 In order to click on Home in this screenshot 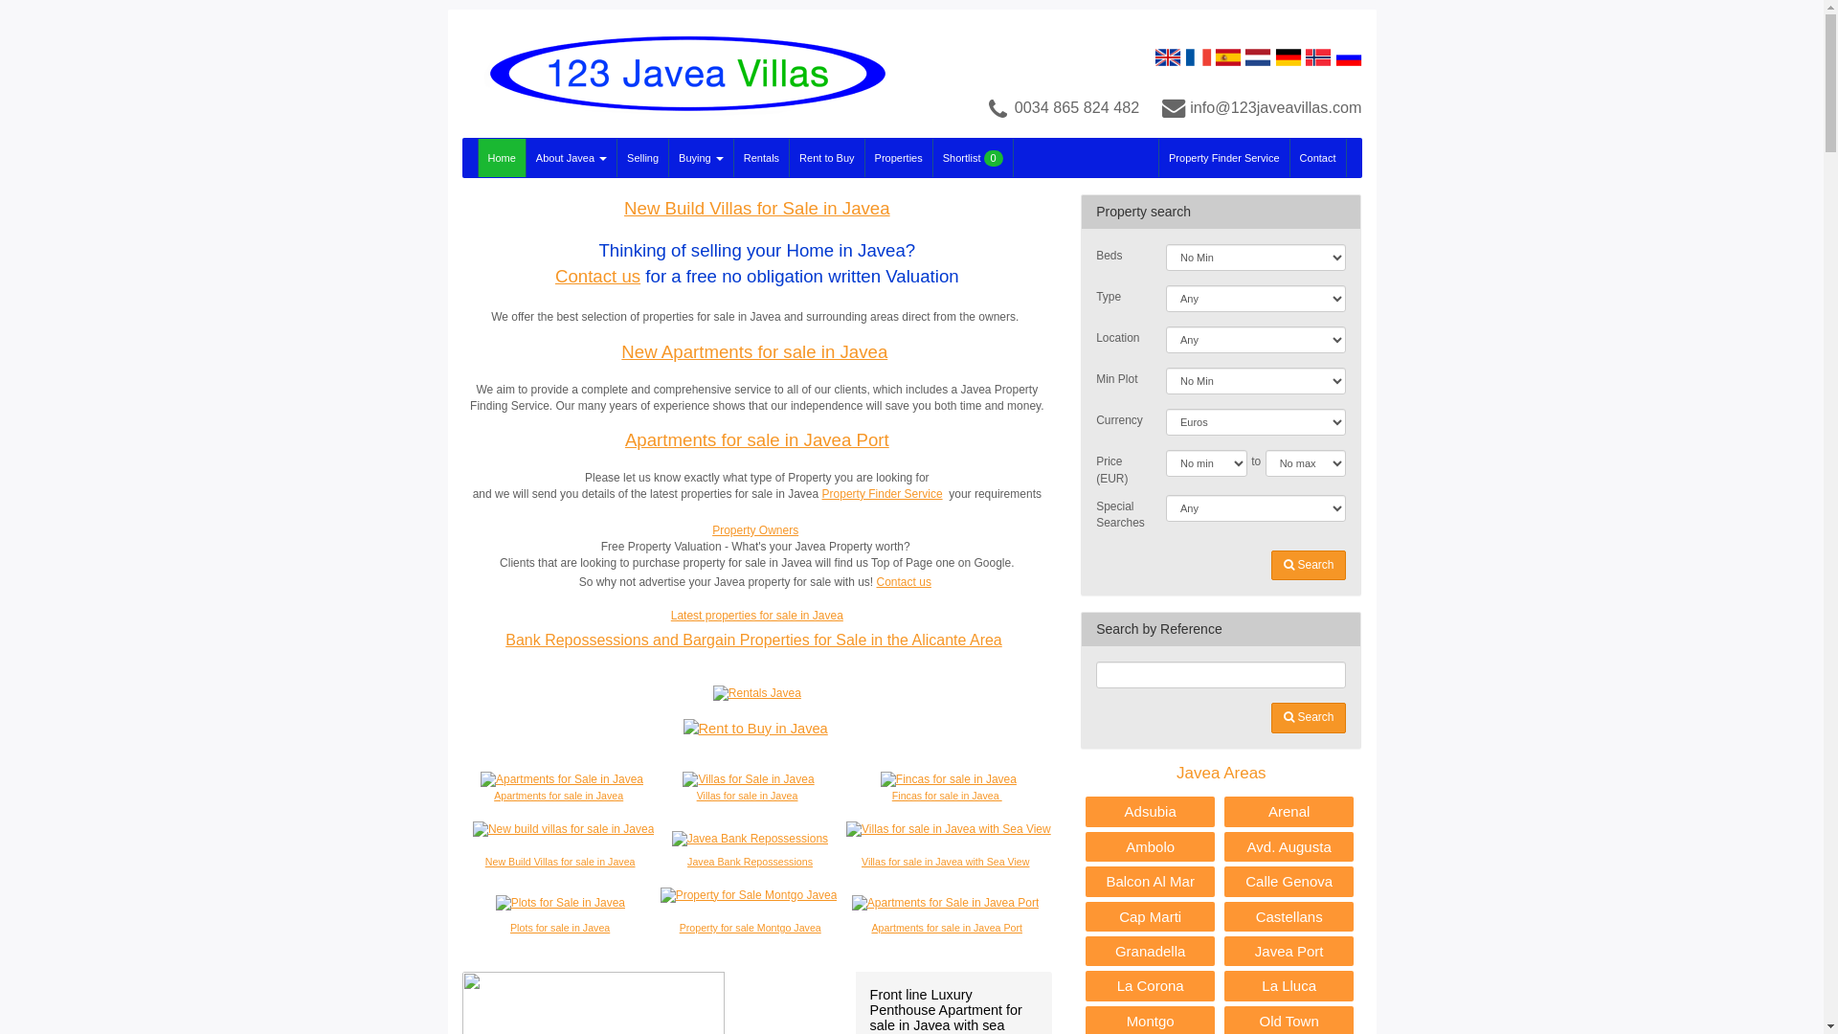, I will do `click(501, 158)`.